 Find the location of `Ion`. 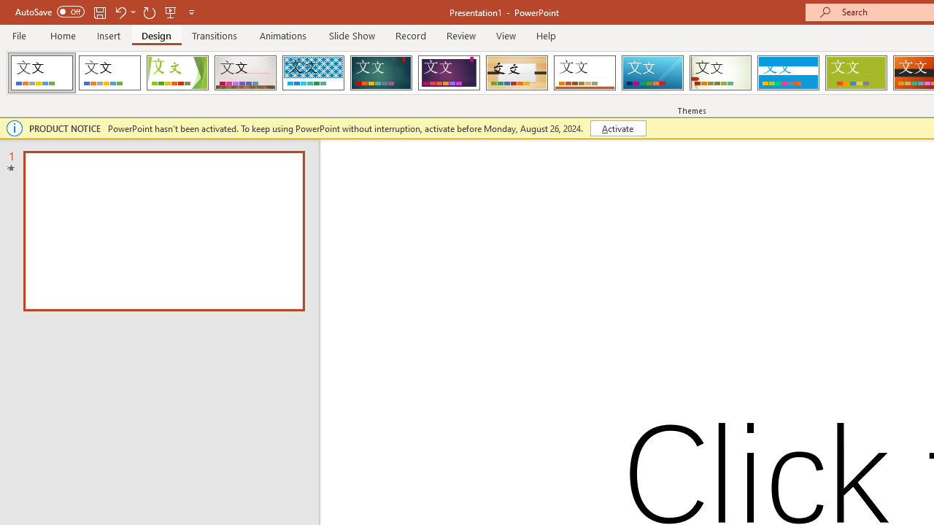

Ion is located at coordinates (381, 73).